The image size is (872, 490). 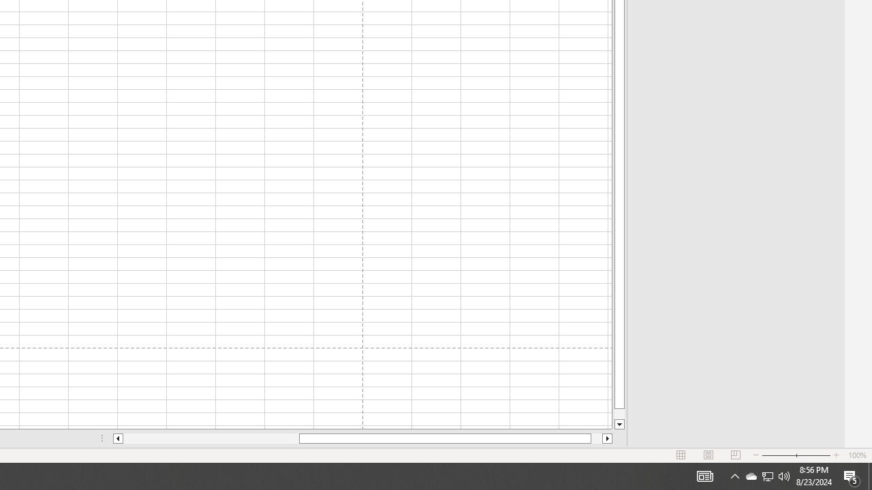 I want to click on Page left, so click(x=211, y=438).